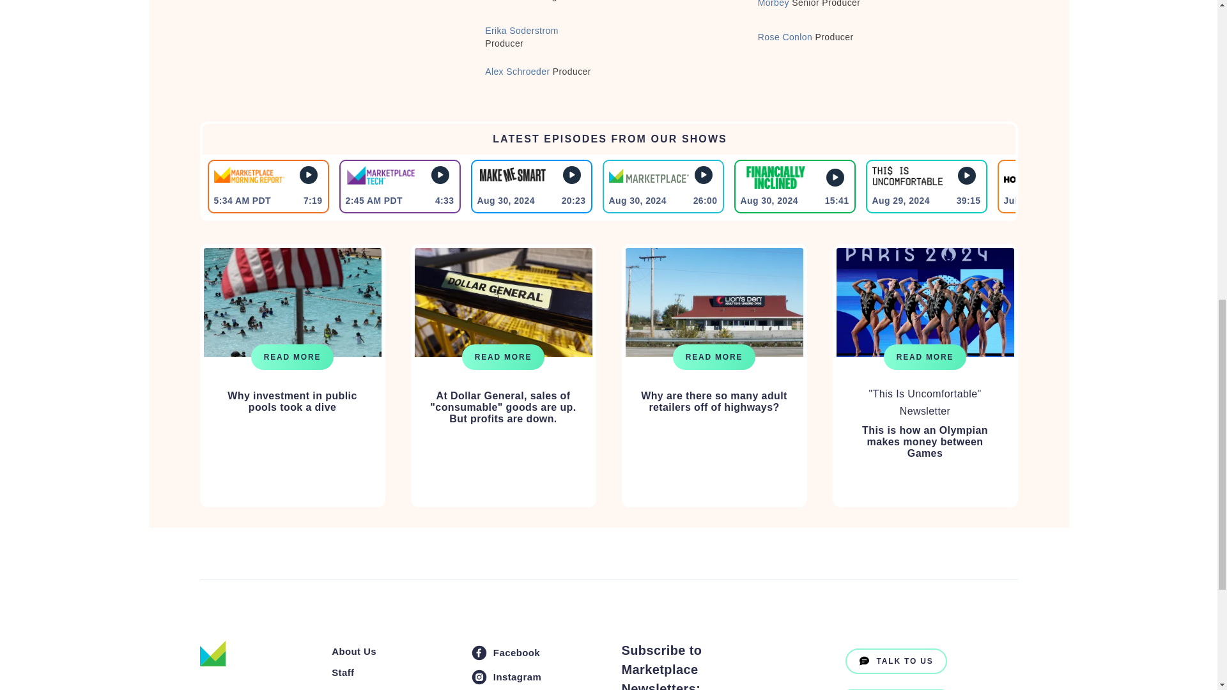  Describe the element at coordinates (380, 175) in the screenshot. I see `Marketplace Tech` at that location.